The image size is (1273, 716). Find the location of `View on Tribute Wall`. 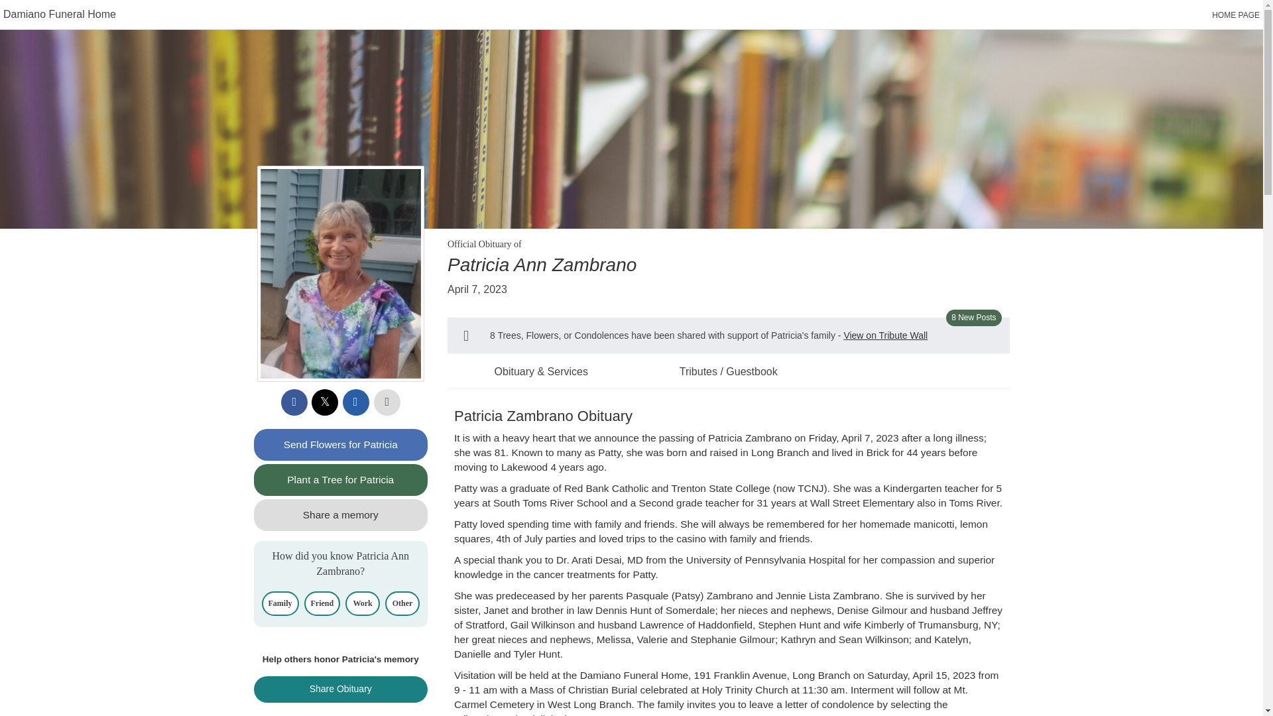

View on Tribute Wall is located at coordinates (885, 335).